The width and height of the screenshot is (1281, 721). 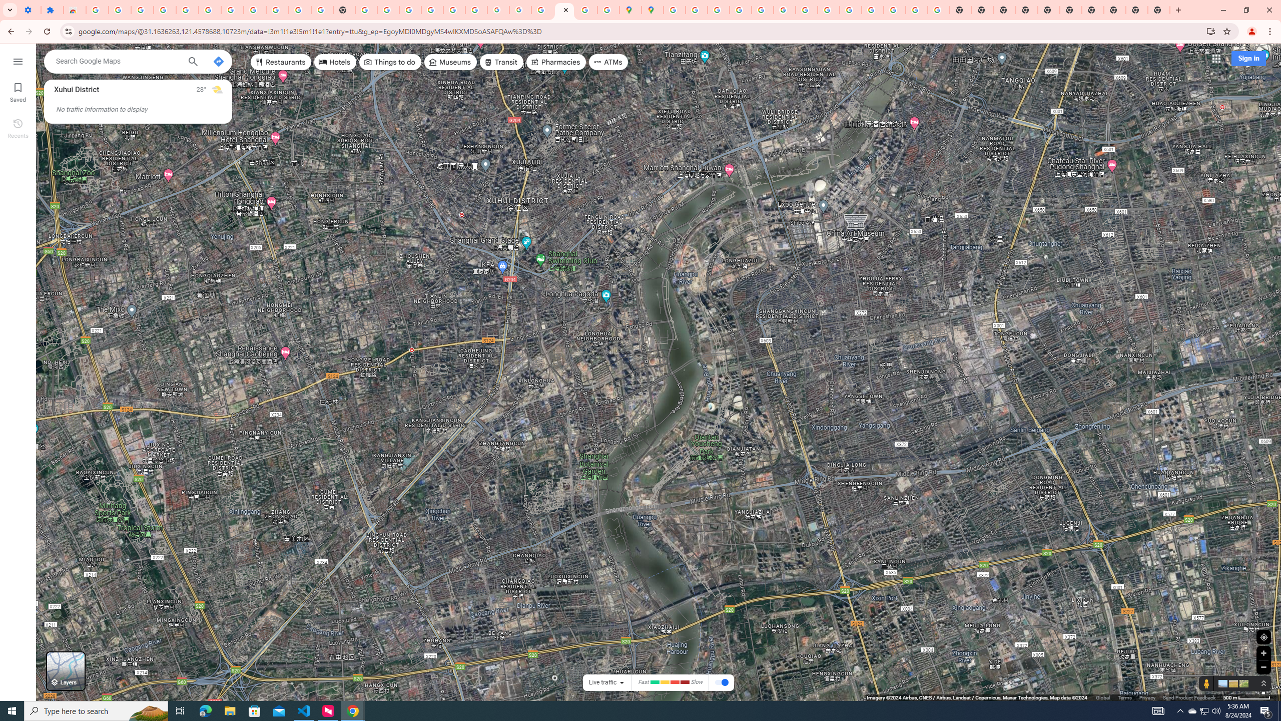 What do you see at coordinates (232, 10) in the screenshot?
I see `Sign in - Google Accounts` at bounding box center [232, 10].